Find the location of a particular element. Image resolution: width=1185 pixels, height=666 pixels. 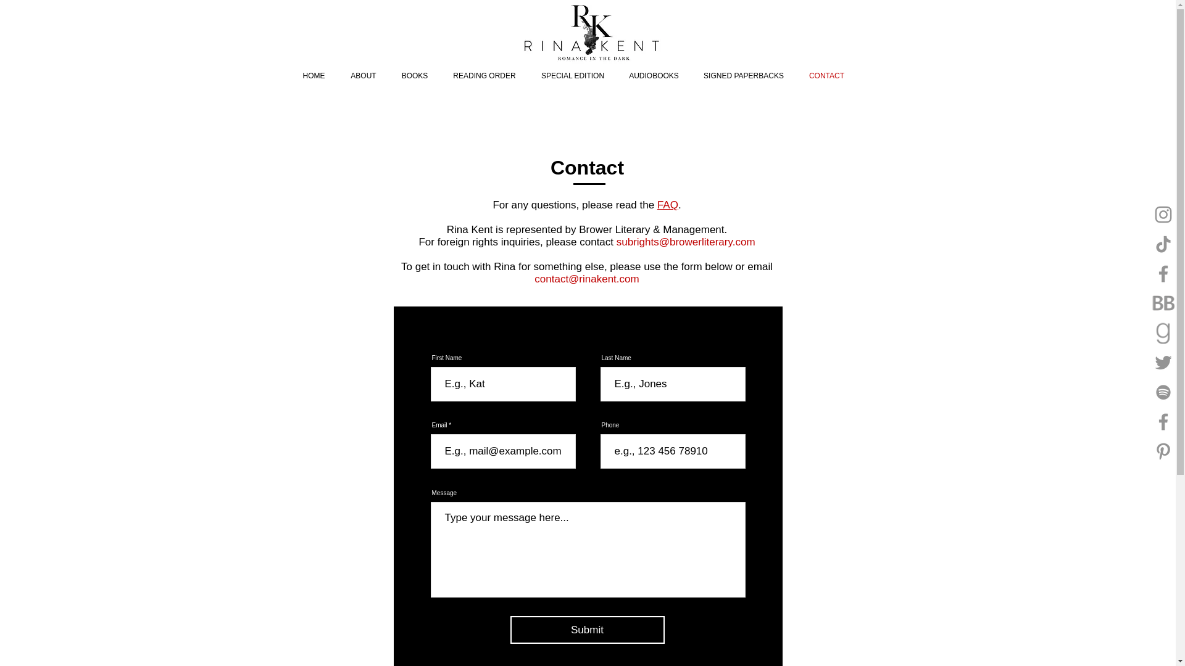

READING ORDER is located at coordinates (484, 75).